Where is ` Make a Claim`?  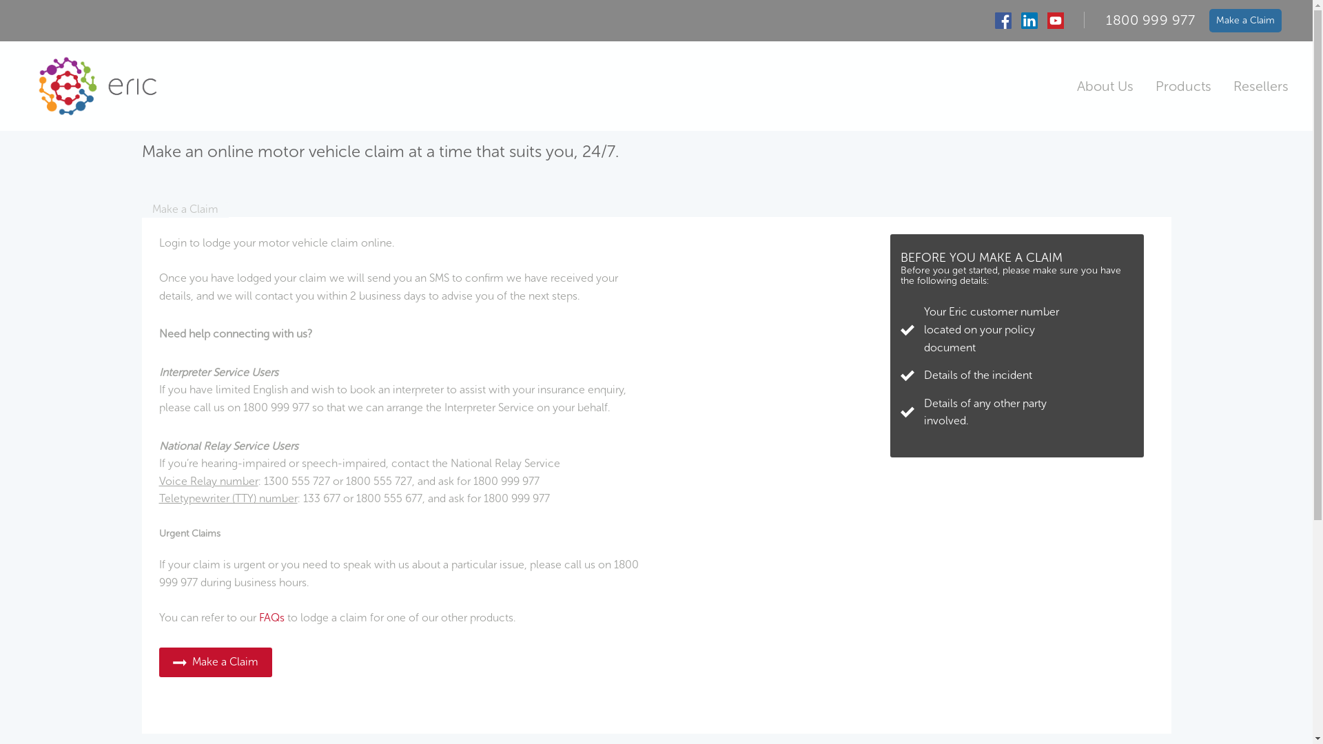  Make a Claim is located at coordinates (215, 663).